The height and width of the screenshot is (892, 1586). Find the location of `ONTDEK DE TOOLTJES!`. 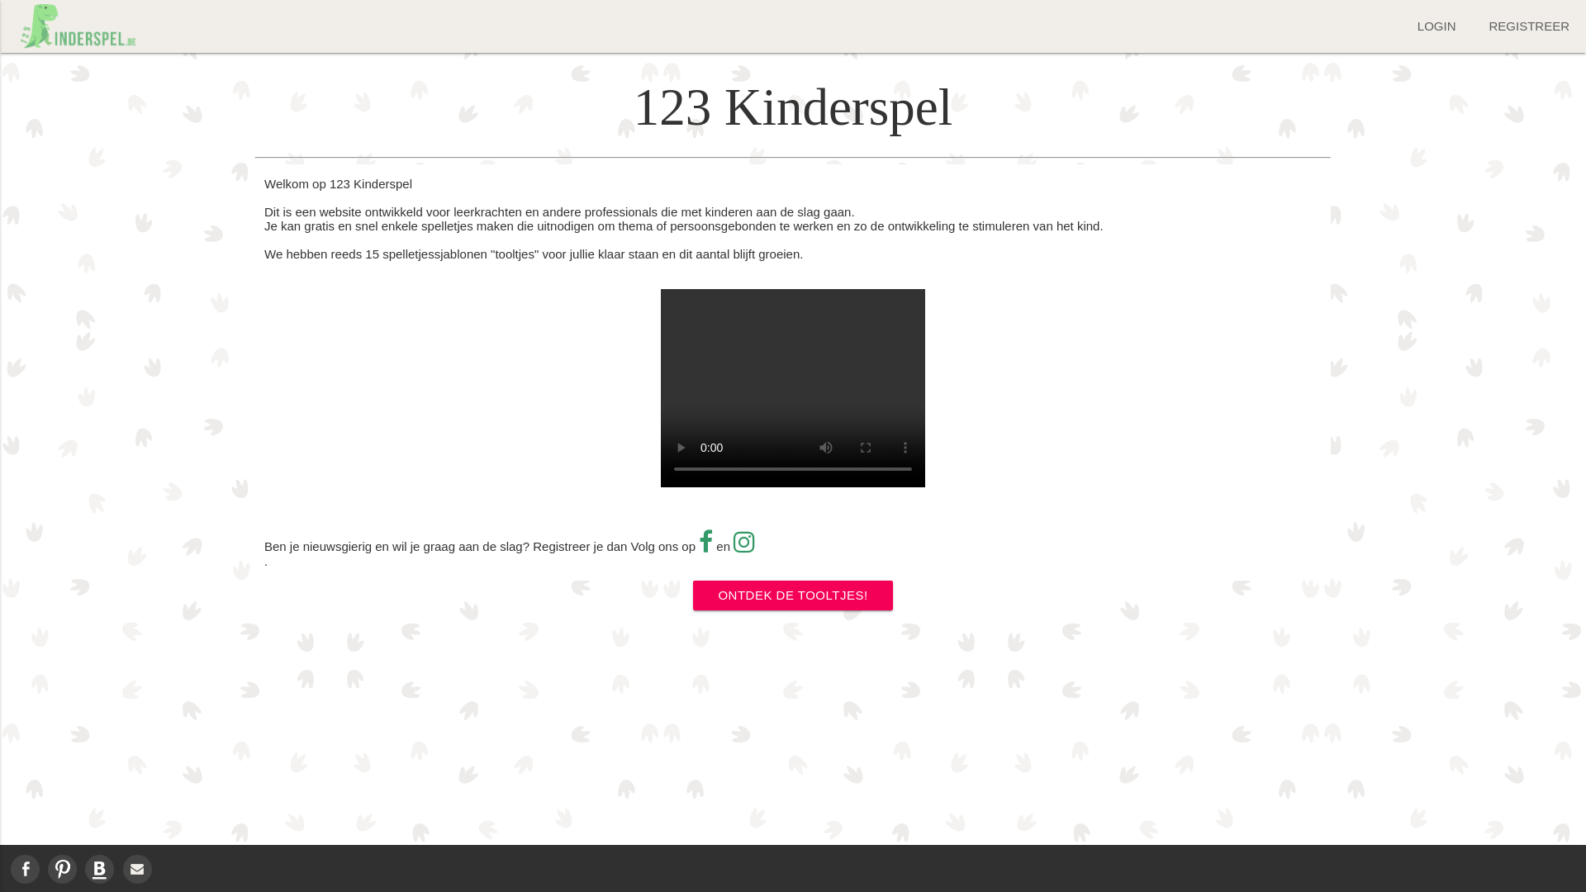

ONTDEK DE TOOLTJES! is located at coordinates (793, 595).